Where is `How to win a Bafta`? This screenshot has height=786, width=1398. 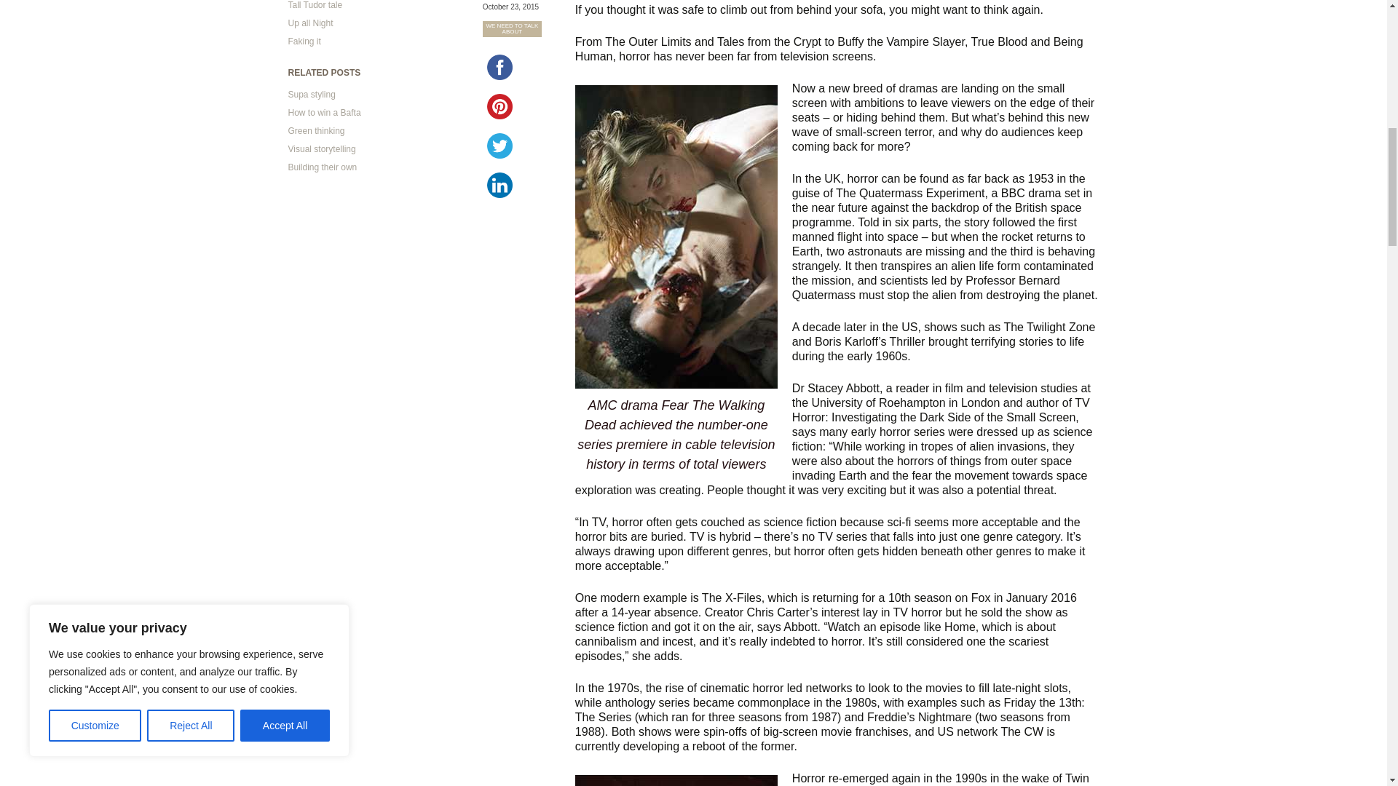
How to win a Bafta is located at coordinates (324, 112).